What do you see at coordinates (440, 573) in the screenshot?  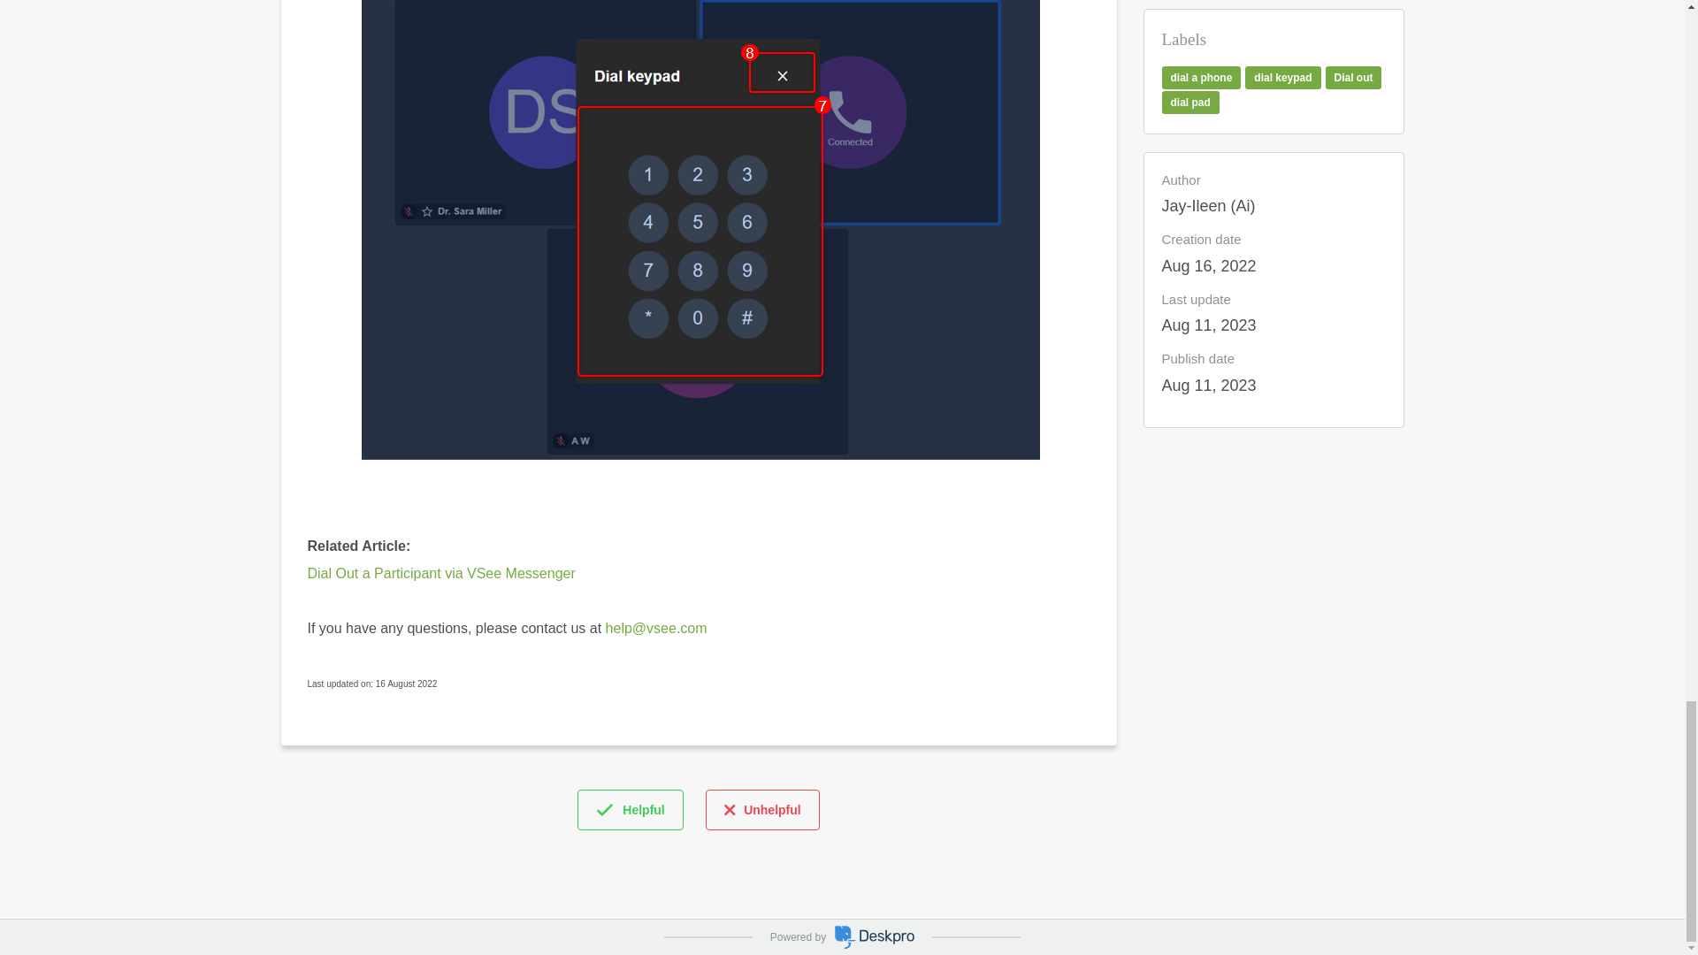 I see `Dial Out a Participant via VSee Messenger` at bounding box center [440, 573].